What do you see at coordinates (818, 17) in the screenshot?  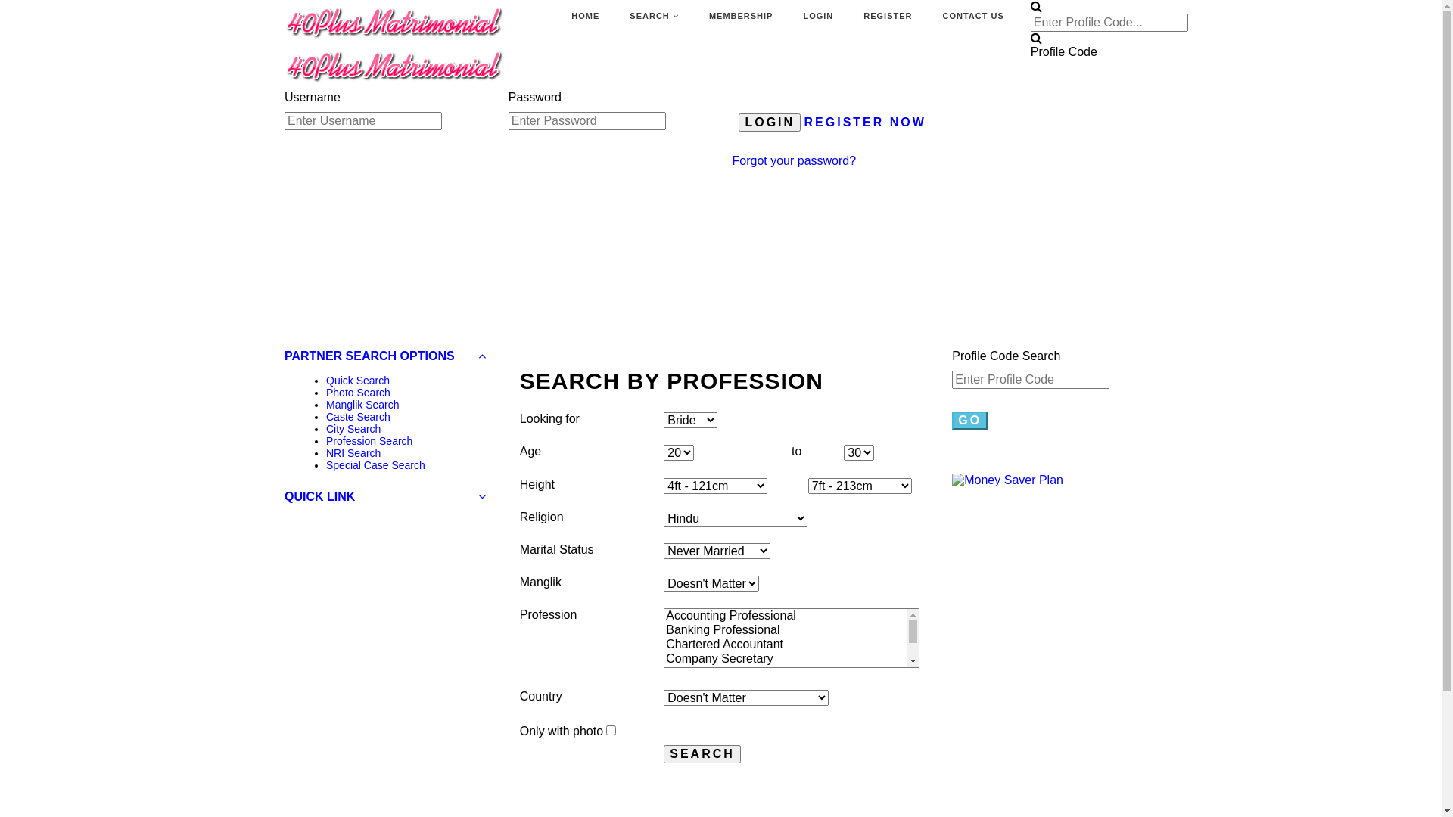 I see `LOGIN` at bounding box center [818, 17].